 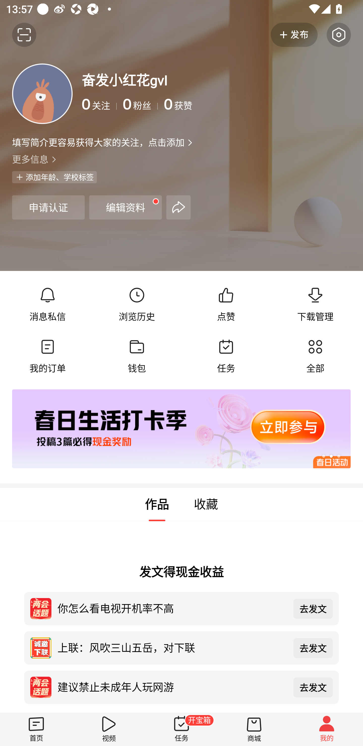 I want to click on 建议禁止未成年人玩网游, so click(x=172, y=687).